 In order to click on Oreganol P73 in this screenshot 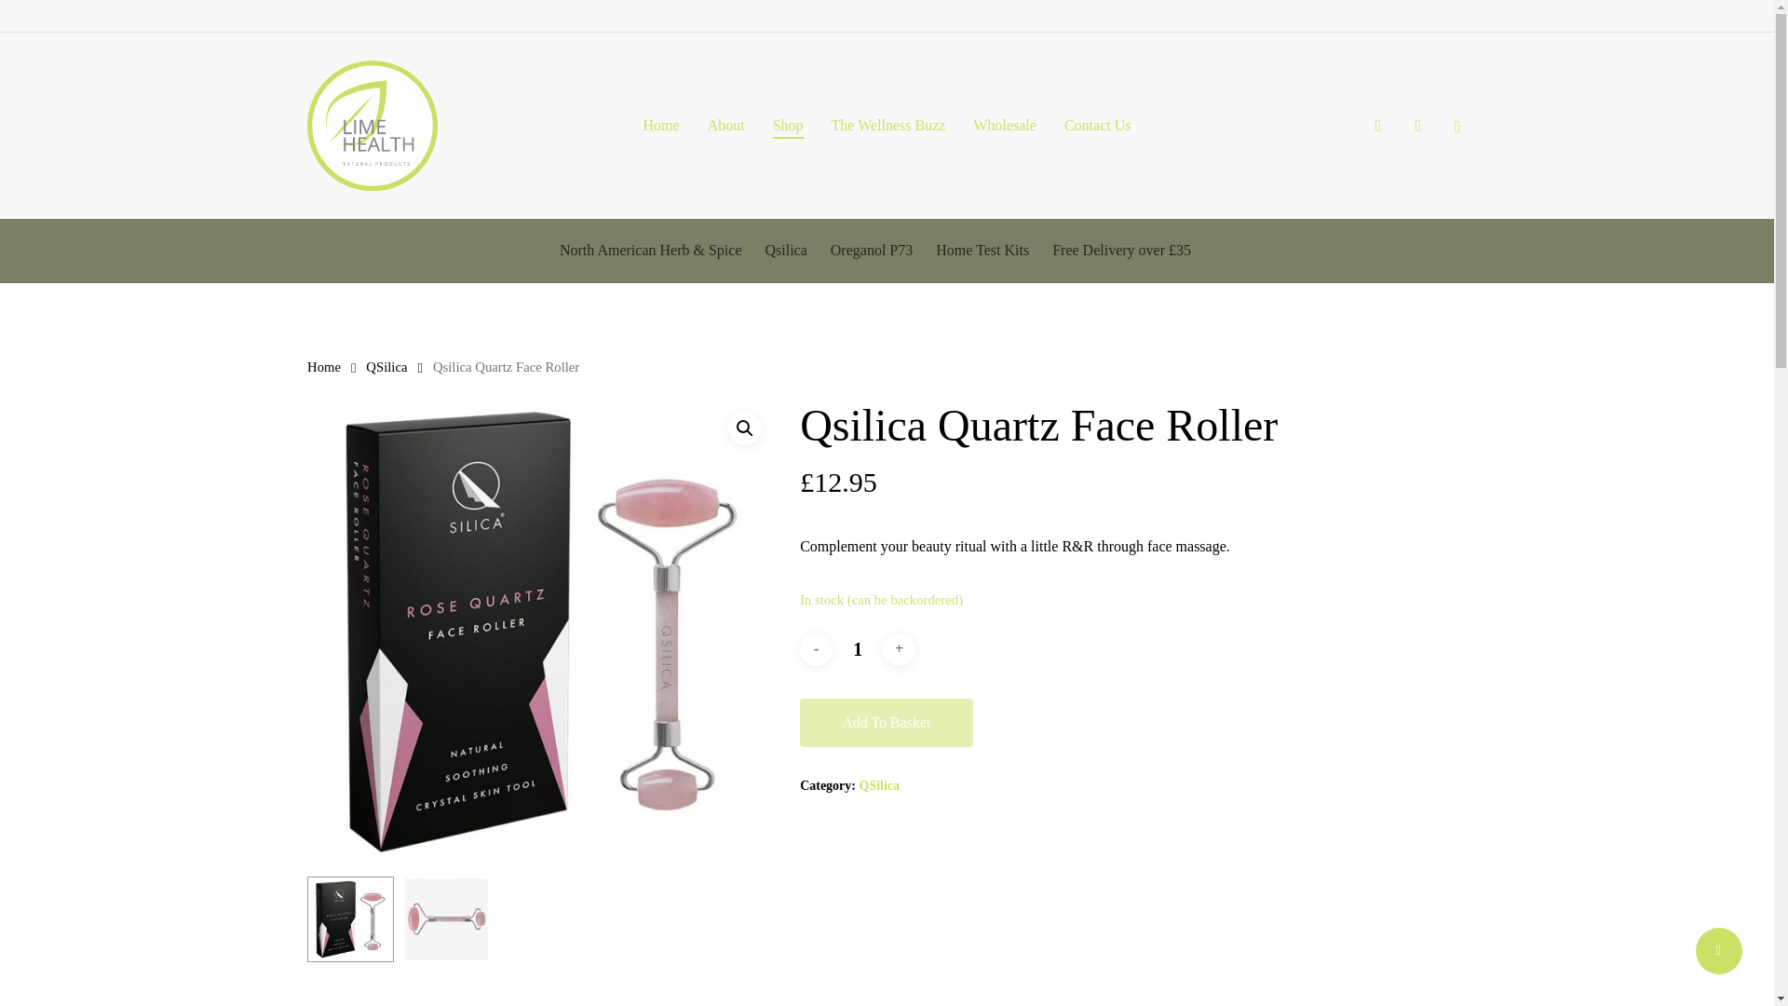, I will do `click(872, 250)`.